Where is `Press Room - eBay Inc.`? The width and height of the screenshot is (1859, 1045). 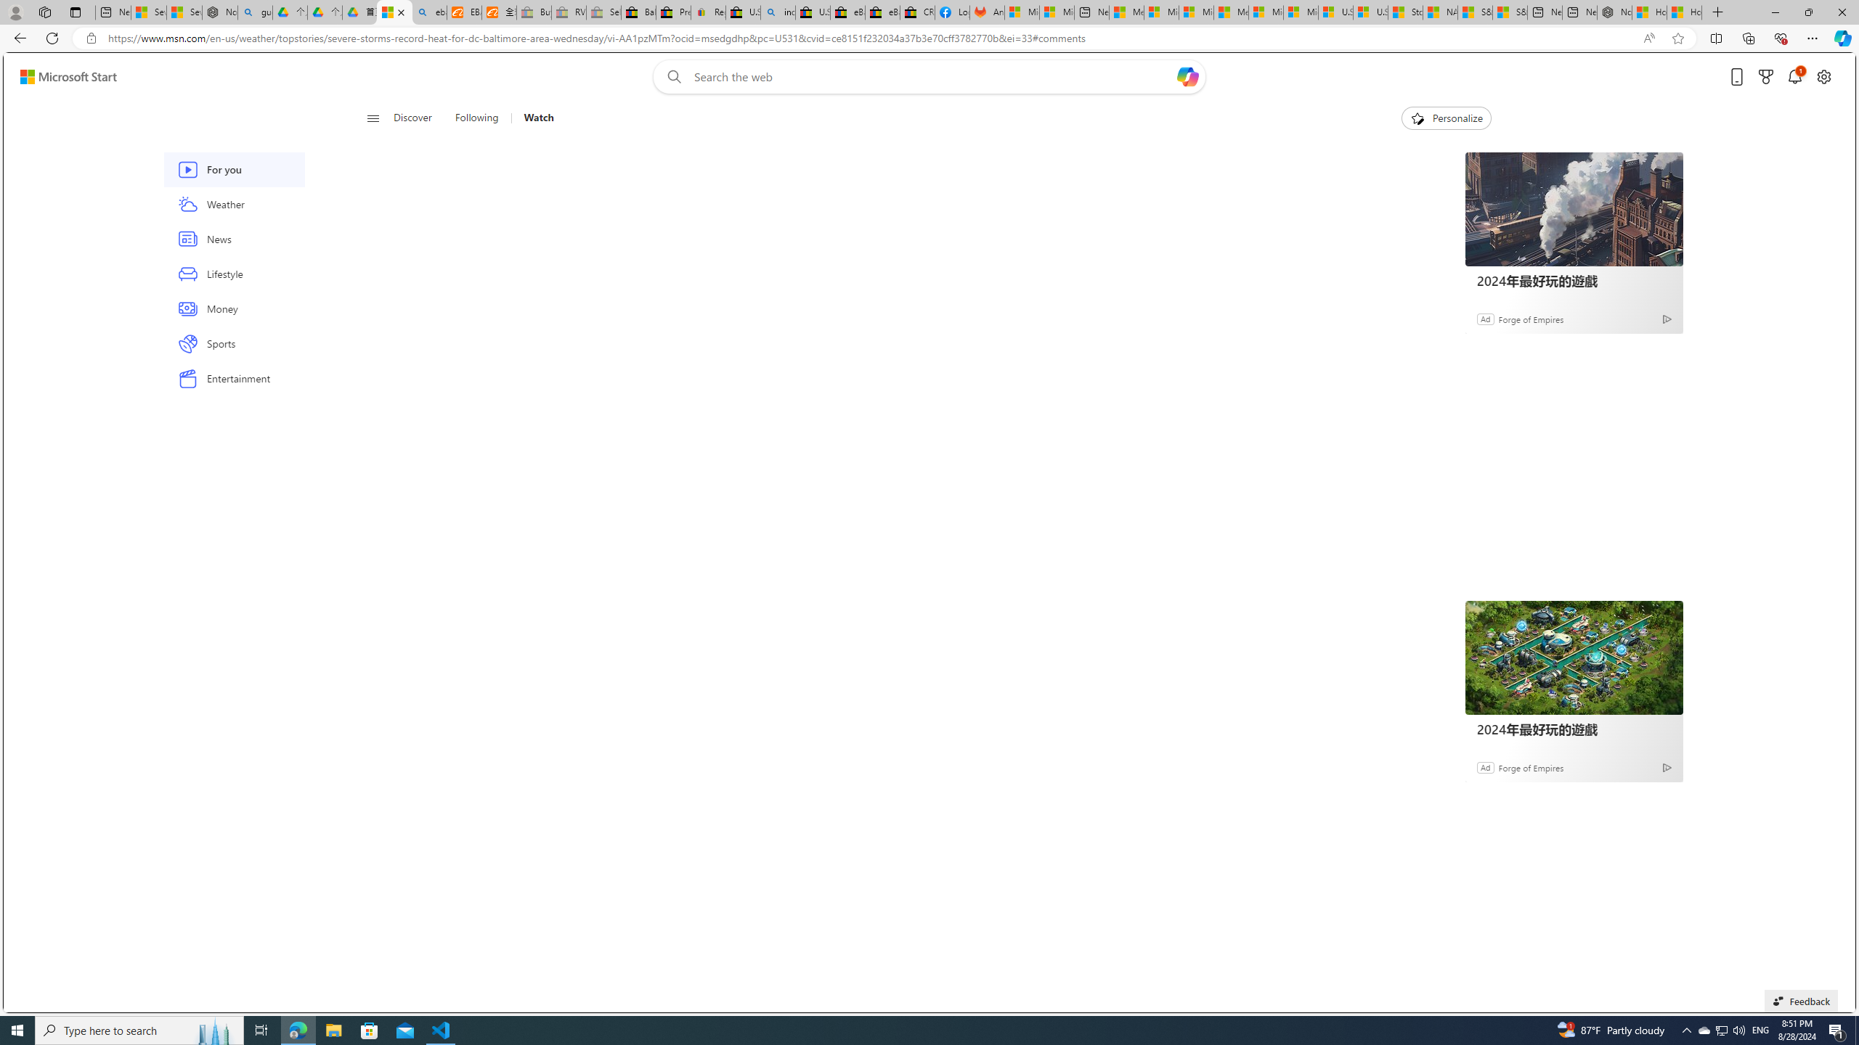 Press Room - eBay Inc. is located at coordinates (674, 12).